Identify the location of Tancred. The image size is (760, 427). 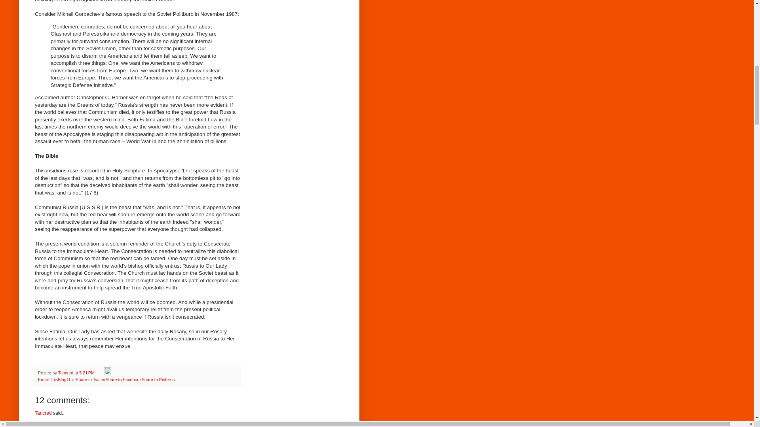
(66, 373).